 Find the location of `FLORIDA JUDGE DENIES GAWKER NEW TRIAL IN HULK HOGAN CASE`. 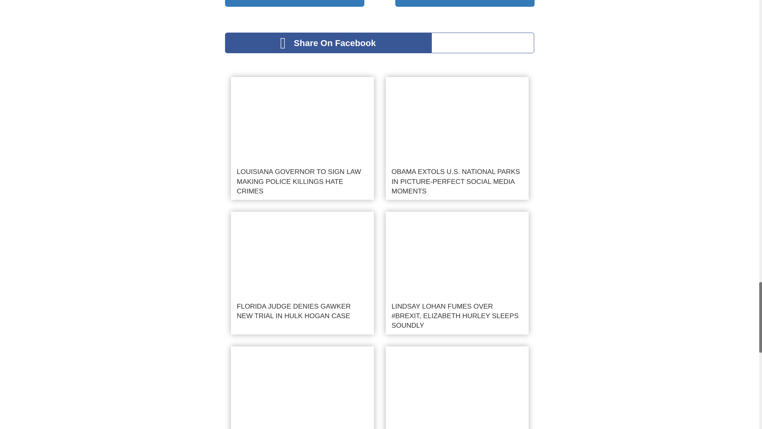

FLORIDA JUDGE DENIES GAWKER NEW TRIAL IN HULK HOGAN CASE is located at coordinates (302, 273).